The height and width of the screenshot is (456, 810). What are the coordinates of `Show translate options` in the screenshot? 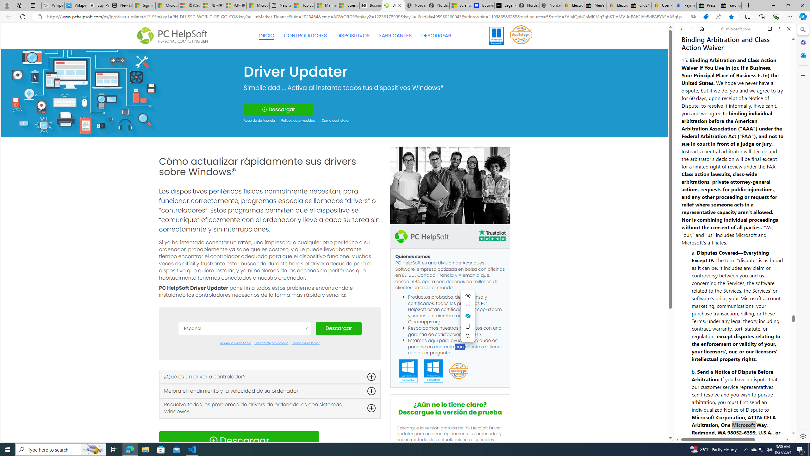 It's located at (693, 17).